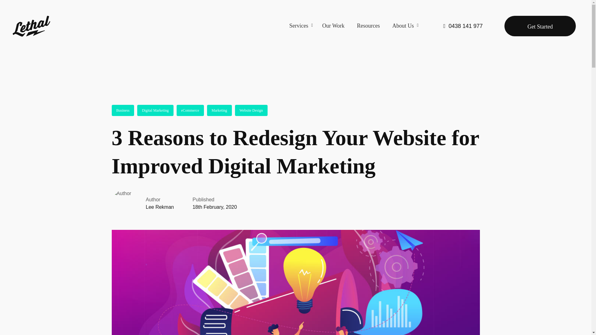 The height and width of the screenshot is (335, 596). What do you see at coordinates (368, 26) in the screenshot?
I see `Resources` at bounding box center [368, 26].